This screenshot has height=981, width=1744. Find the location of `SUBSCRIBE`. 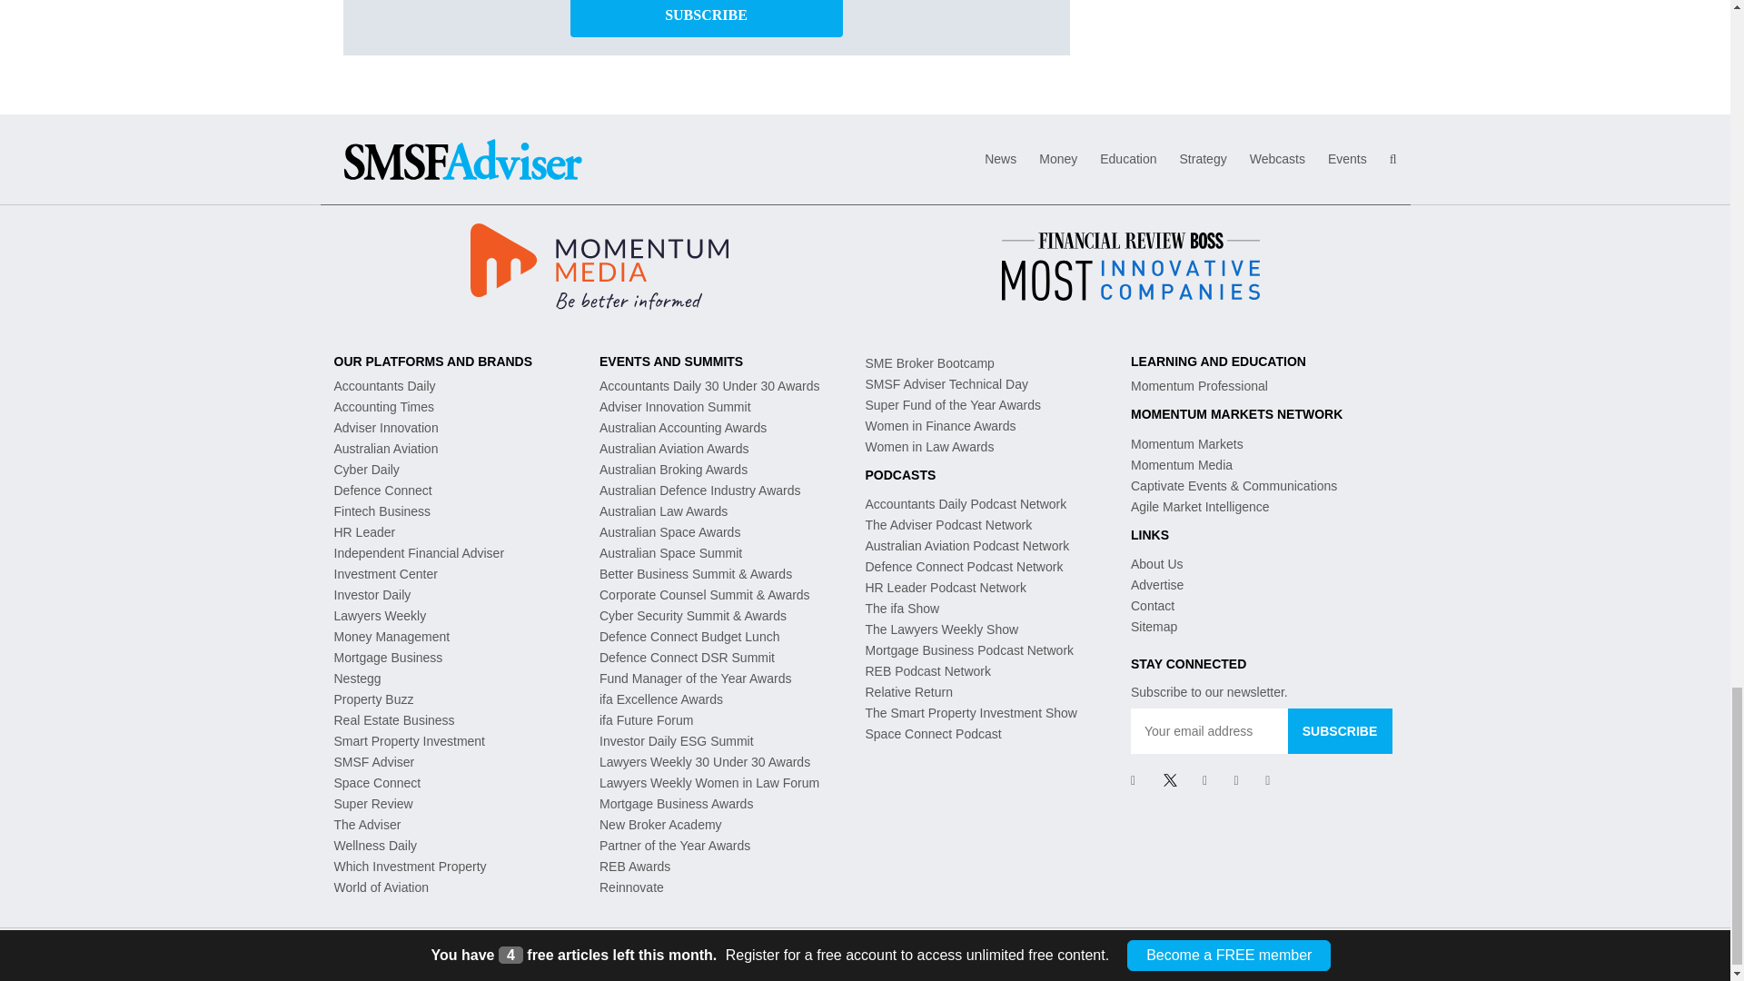

SUBSCRIBE is located at coordinates (1340, 730).